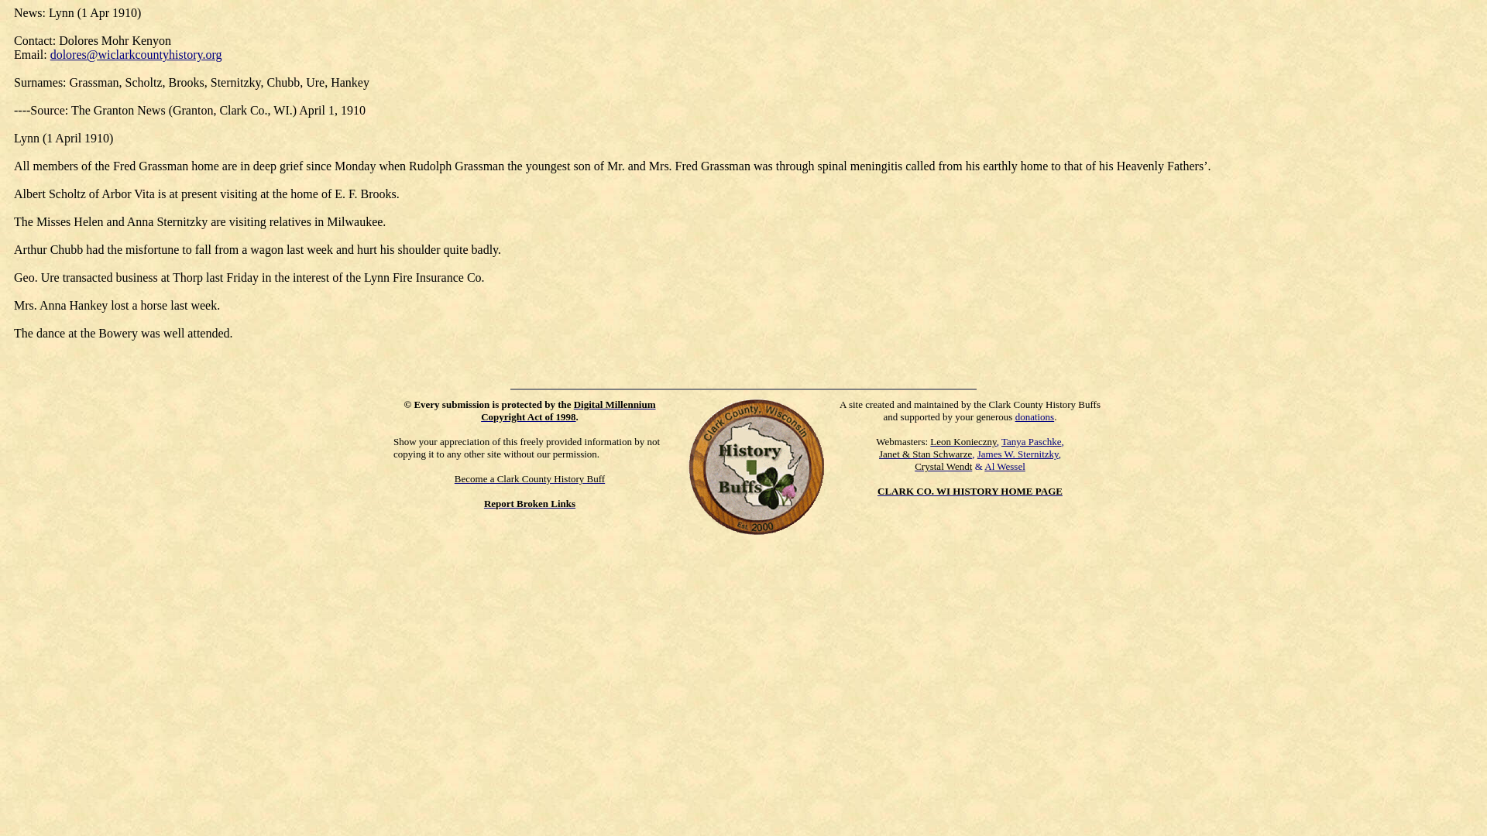 The height and width of the screenshot is (836, 1487). I want to click on Al Wessel, so click(1005, 466).